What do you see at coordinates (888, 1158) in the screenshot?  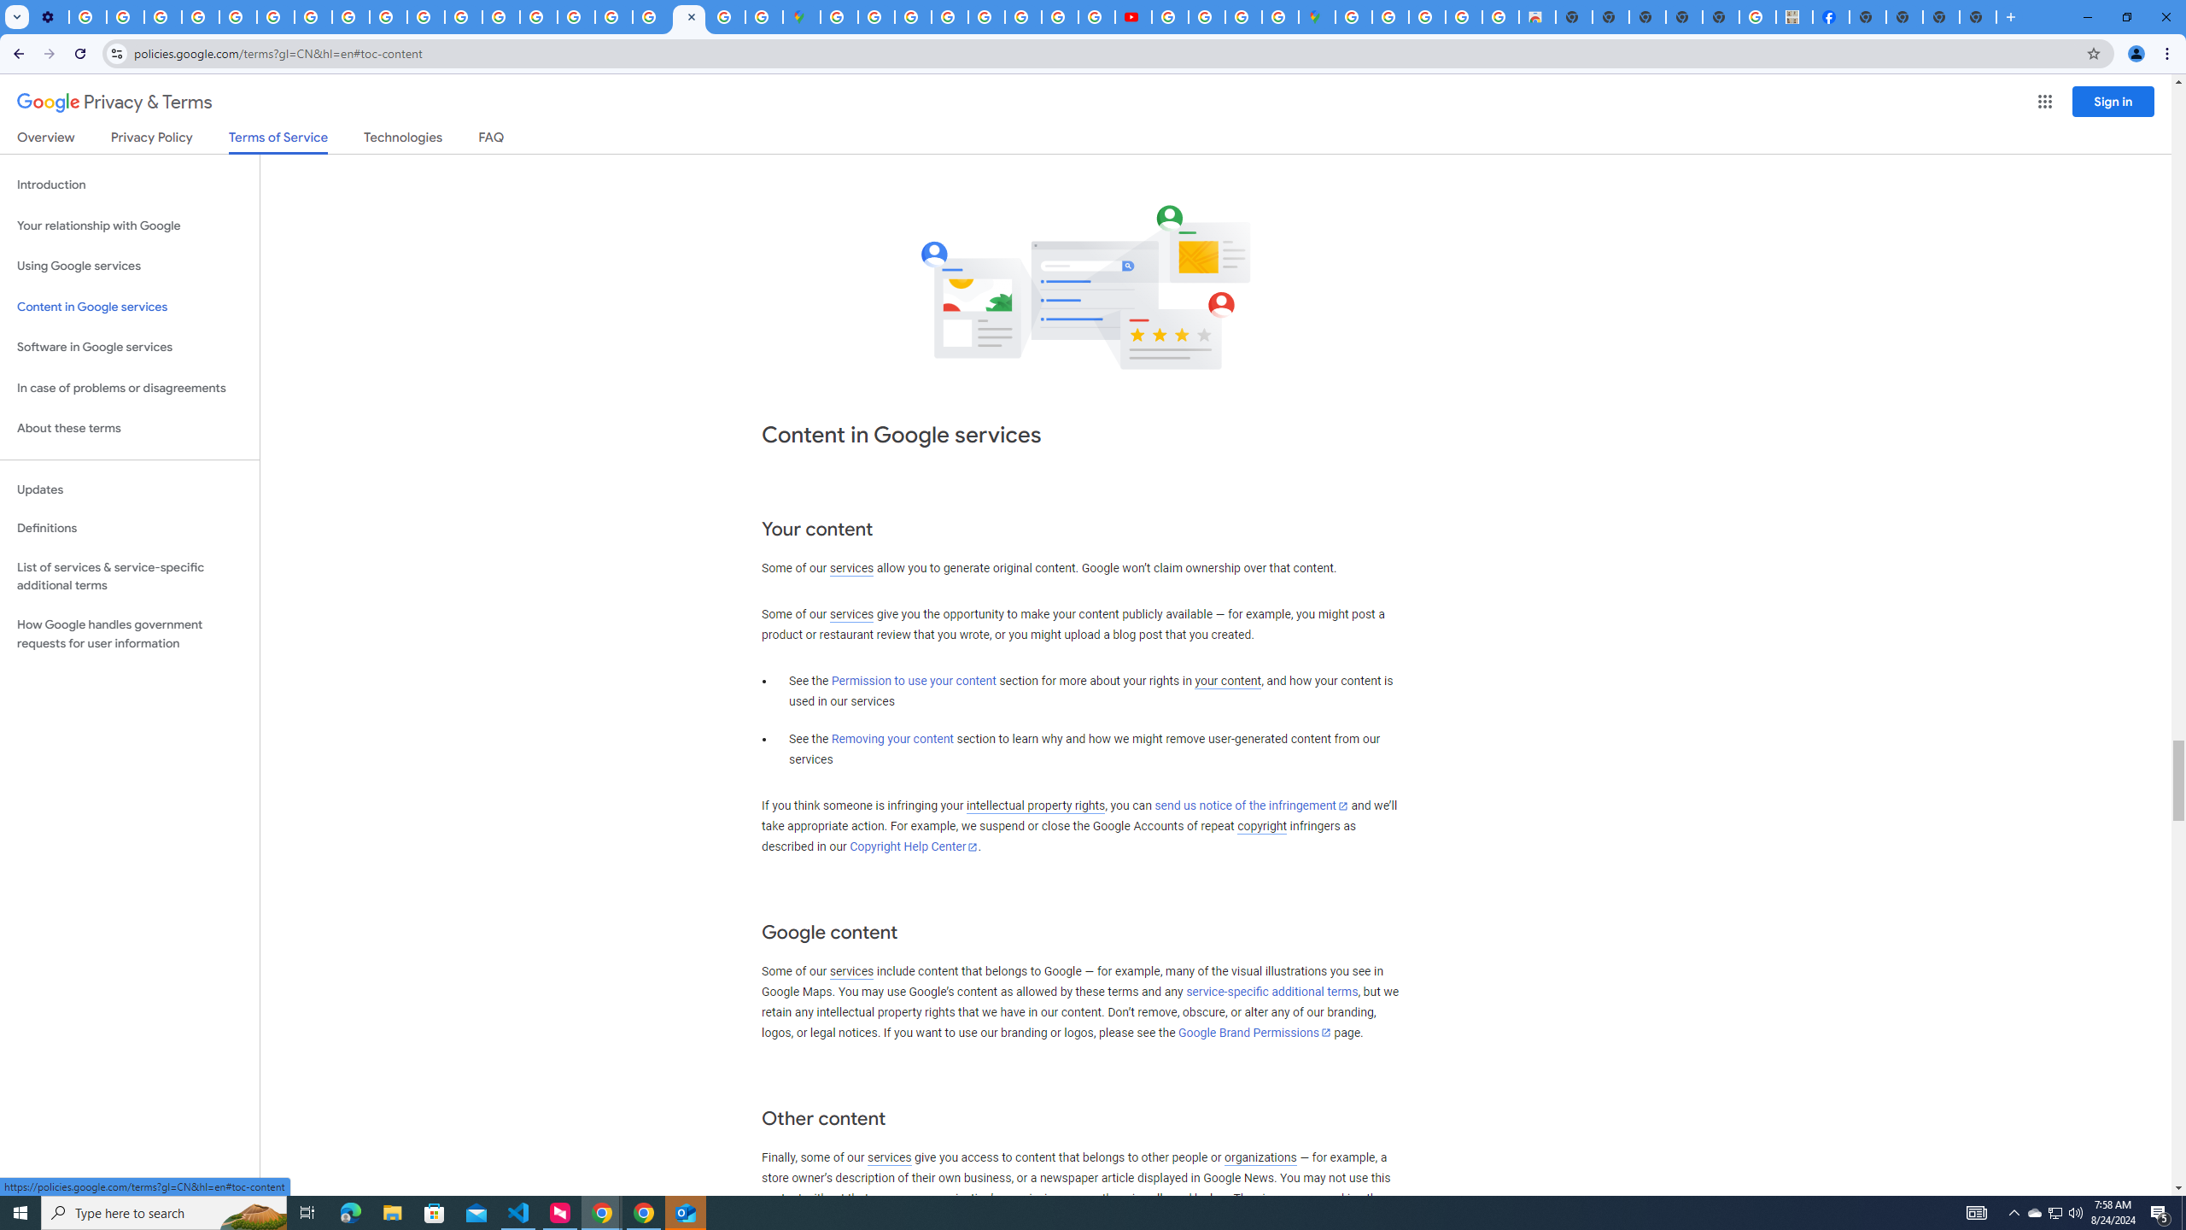 I see `services` at bounding box center [888, 1158].